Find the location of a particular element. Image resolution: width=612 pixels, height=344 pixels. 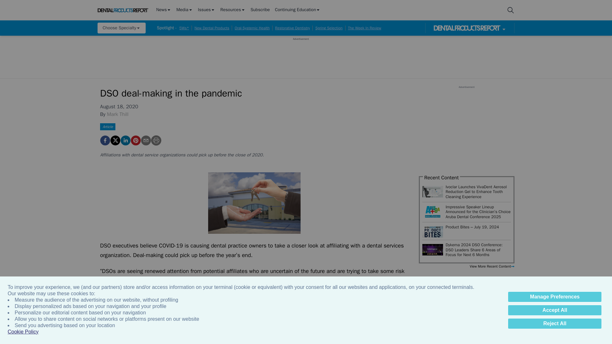

Issues is located at coordinates (207, 10).